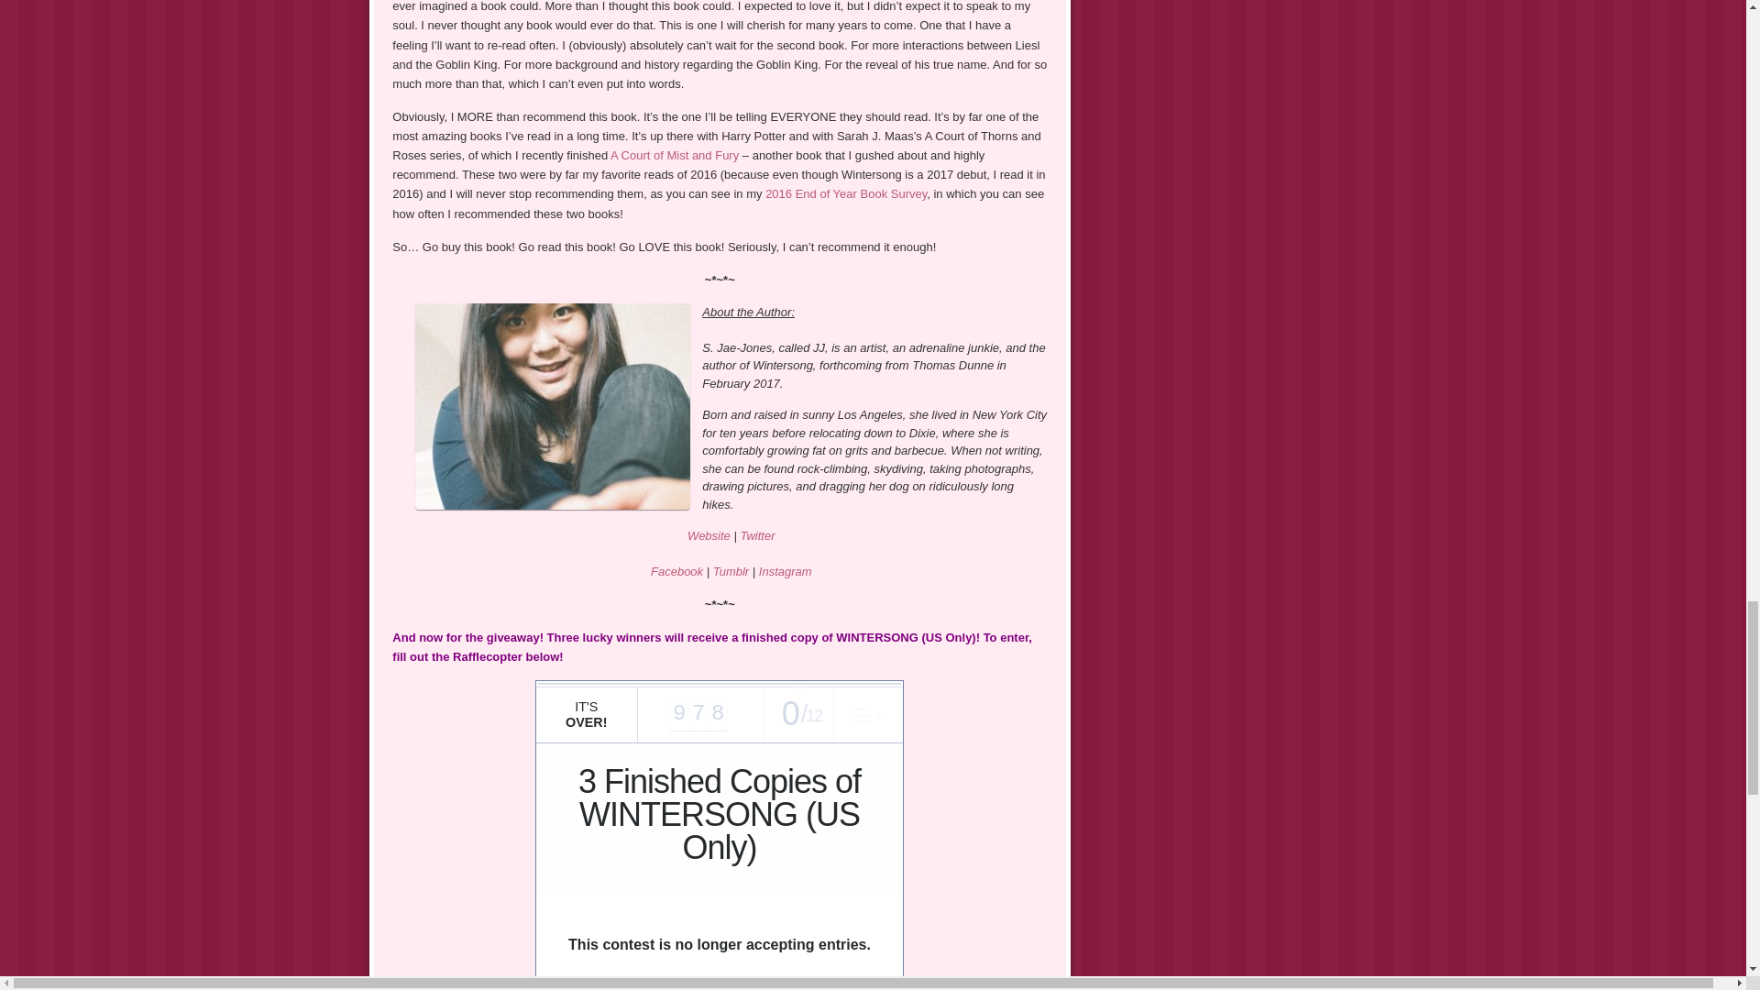 The height and width of the screenshot is (990, 1760). Describe the element at coordinates (709, 535) in the screenshot. I see `Website` at that location.